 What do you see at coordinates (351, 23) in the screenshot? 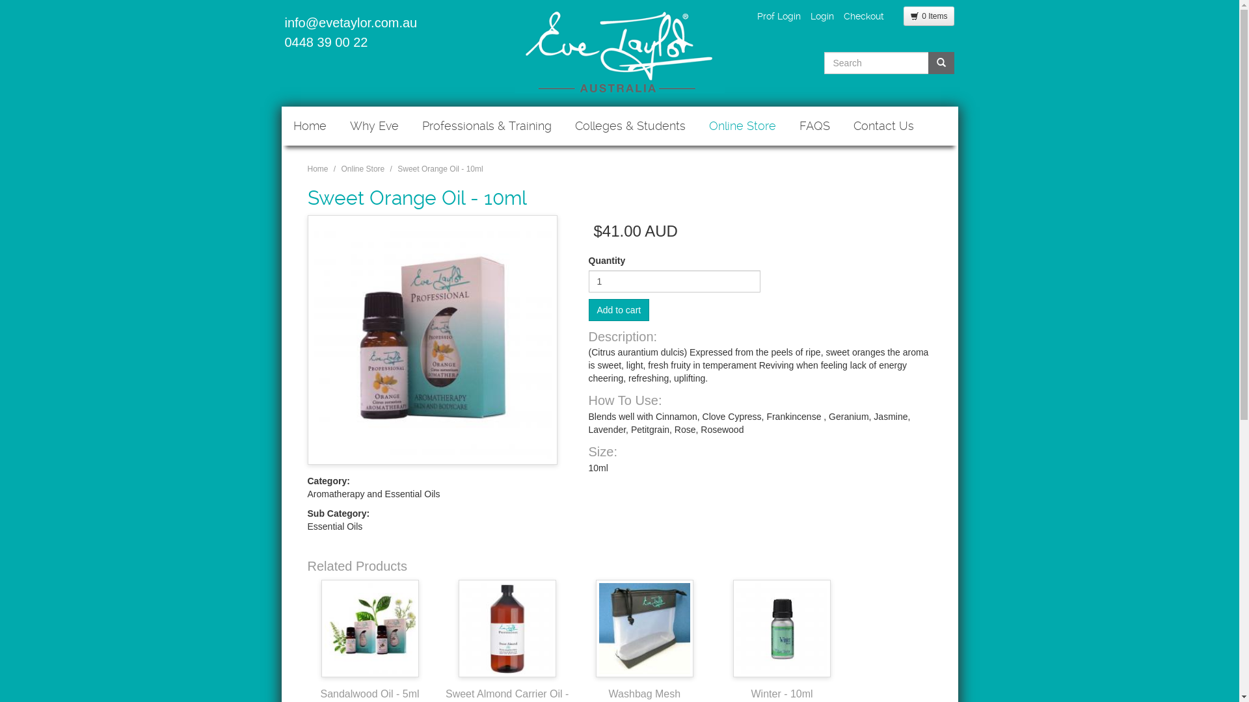
I see `info@evetaylor.com.au` at bounding box center [351, 23].